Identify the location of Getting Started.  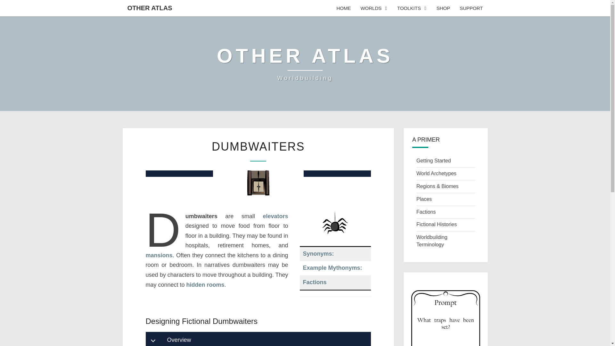
(205, 284).